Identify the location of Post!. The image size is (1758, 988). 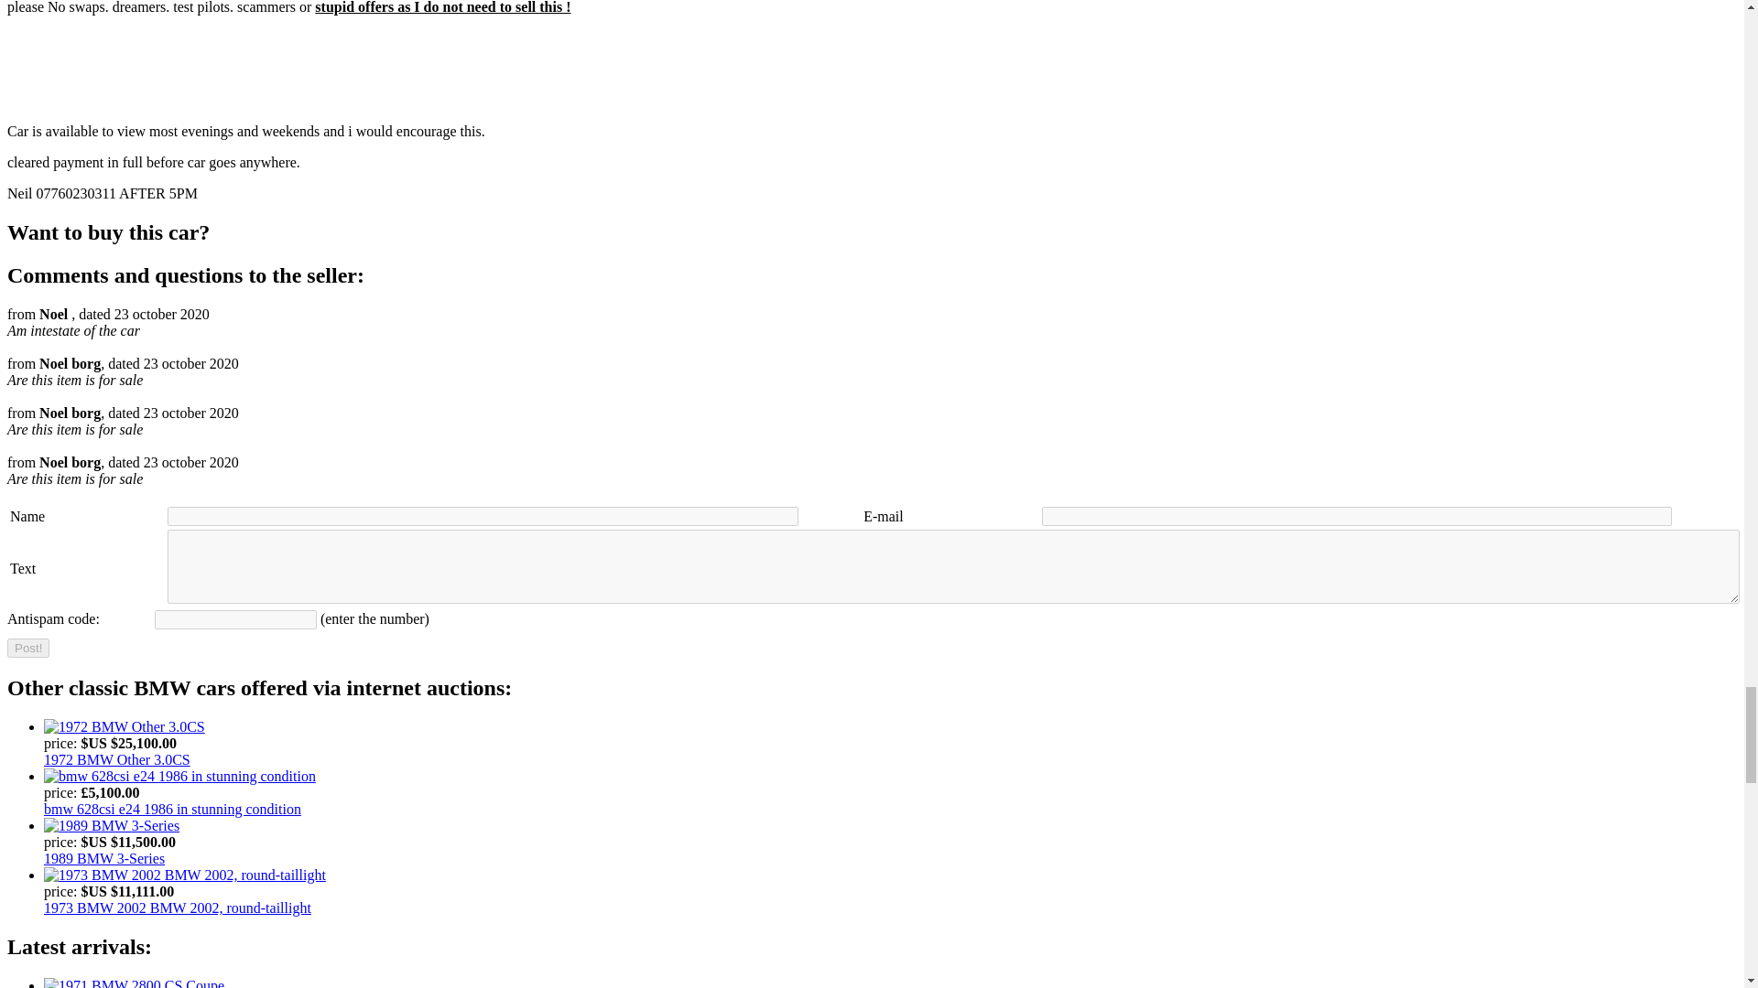
(27, 648).